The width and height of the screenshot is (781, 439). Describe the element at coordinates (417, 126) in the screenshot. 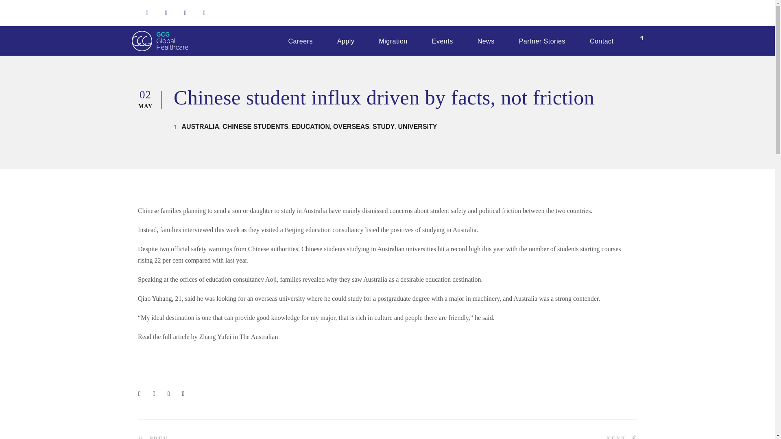

I see `UNIVERSITY` at that location.